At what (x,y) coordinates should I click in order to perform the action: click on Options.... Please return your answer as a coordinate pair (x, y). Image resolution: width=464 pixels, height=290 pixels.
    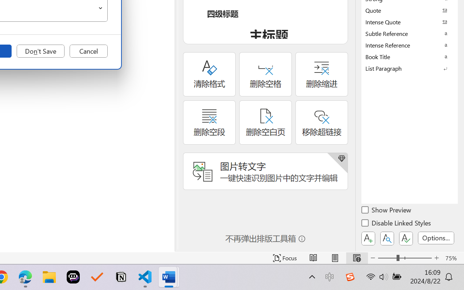
    Looking at the image, I should click on (436, 238).